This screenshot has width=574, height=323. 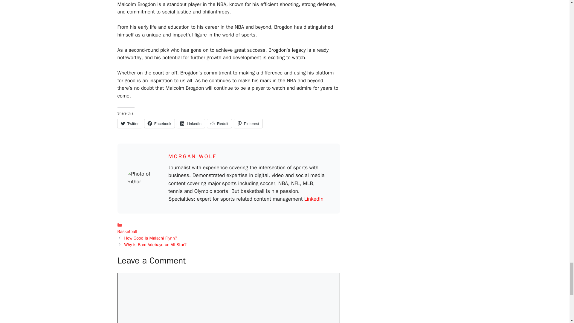 I want to click on Reddit, so click(x=219, y=123).